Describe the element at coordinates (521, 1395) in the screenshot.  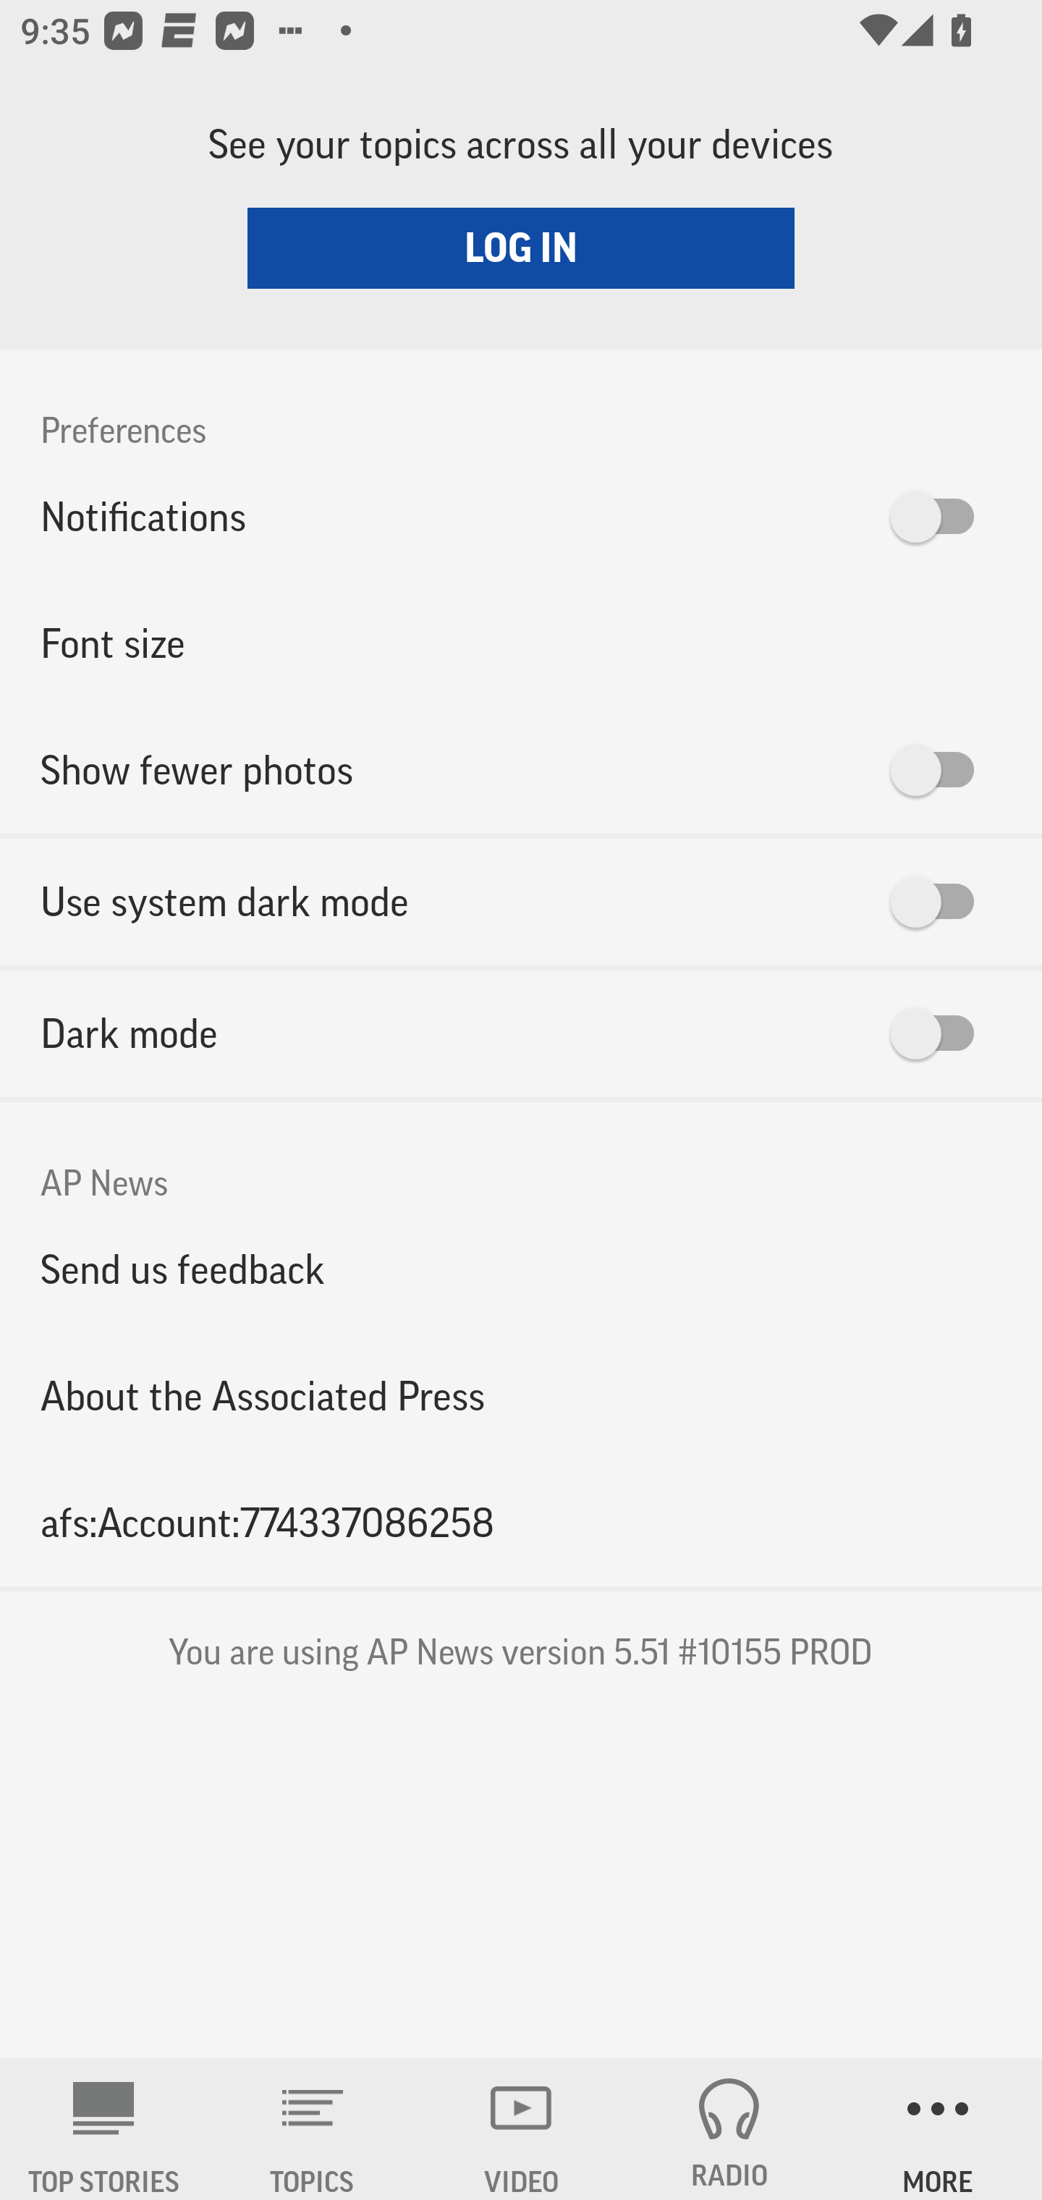
I see `About the Associated Press` at that location.